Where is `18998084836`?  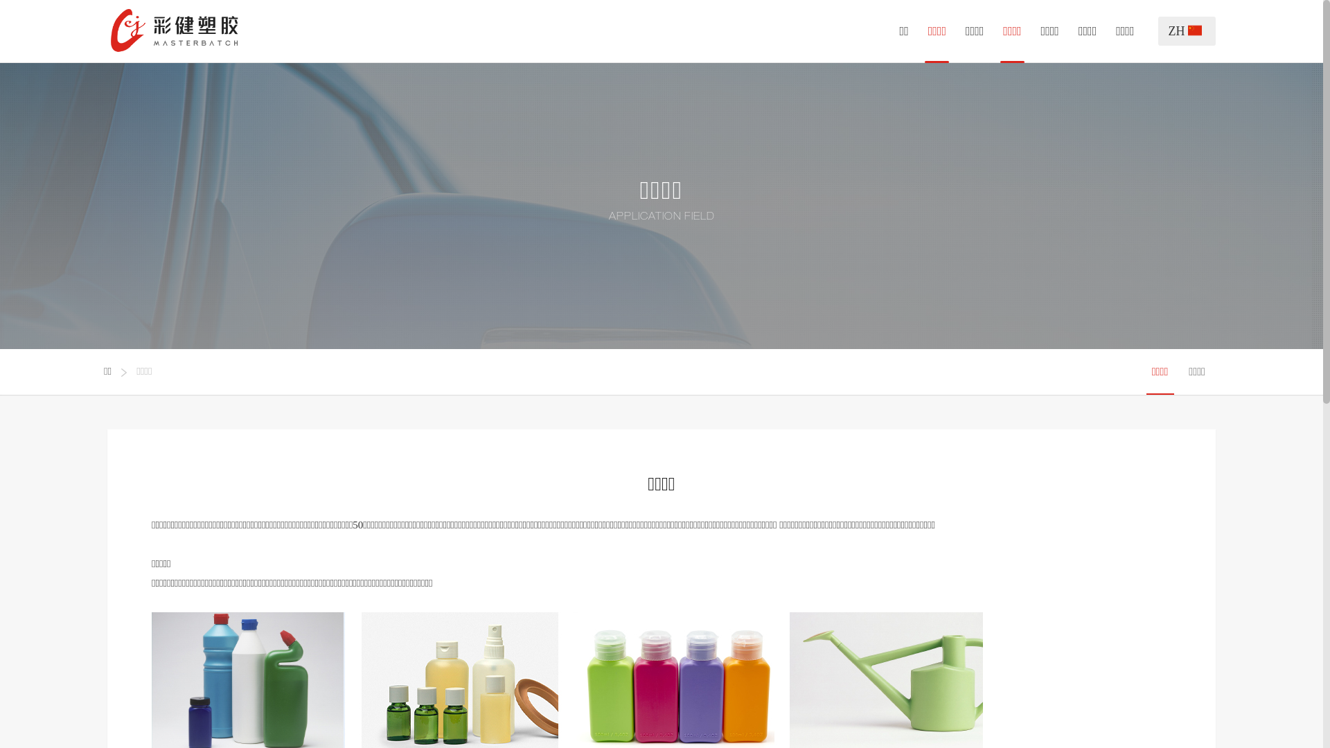 18998084836 is located at coordinates (328, 571).